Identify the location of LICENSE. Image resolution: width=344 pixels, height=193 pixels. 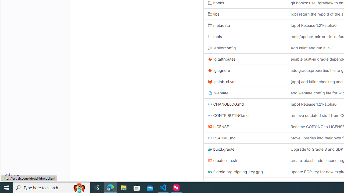
(245, 127).